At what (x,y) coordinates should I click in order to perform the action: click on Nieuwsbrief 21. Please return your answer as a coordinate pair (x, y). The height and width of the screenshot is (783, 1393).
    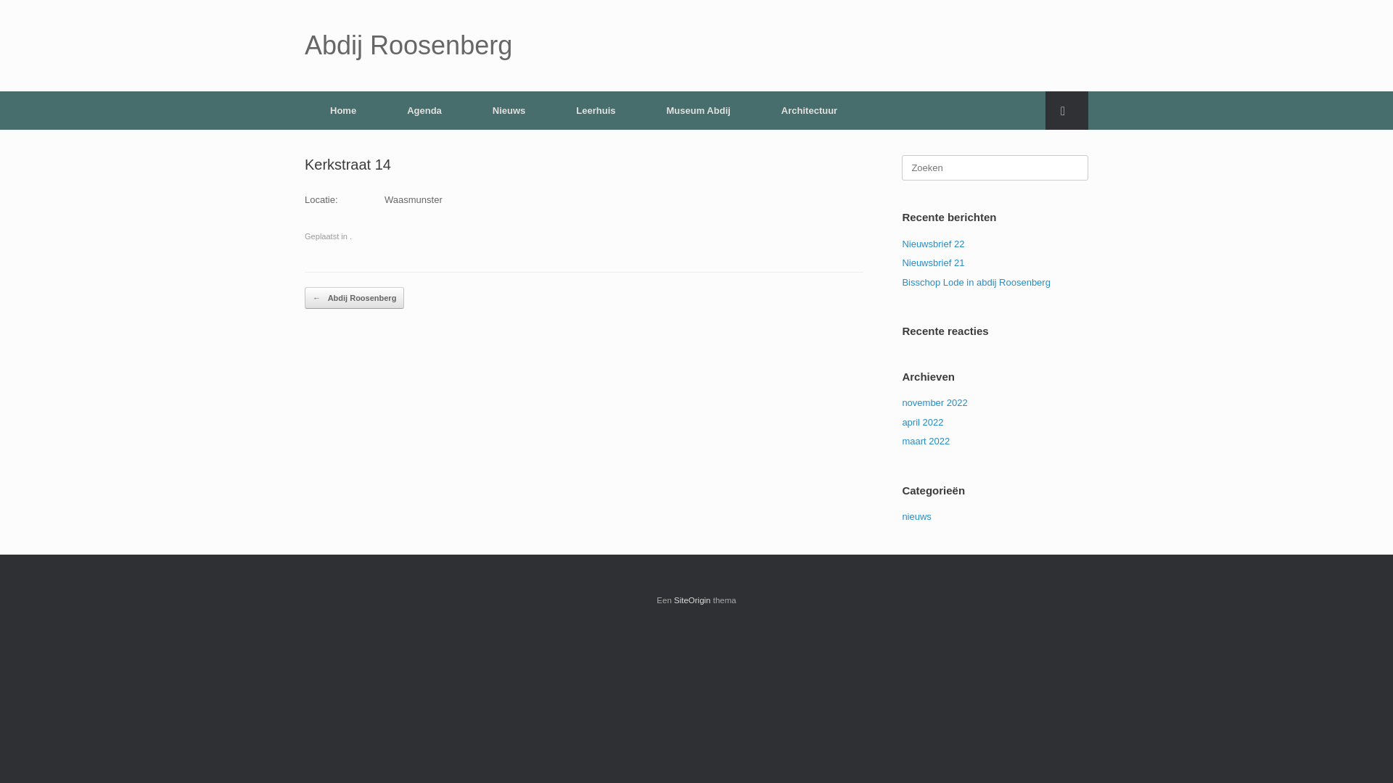
    Looking at the image, I should click on (933, 262).